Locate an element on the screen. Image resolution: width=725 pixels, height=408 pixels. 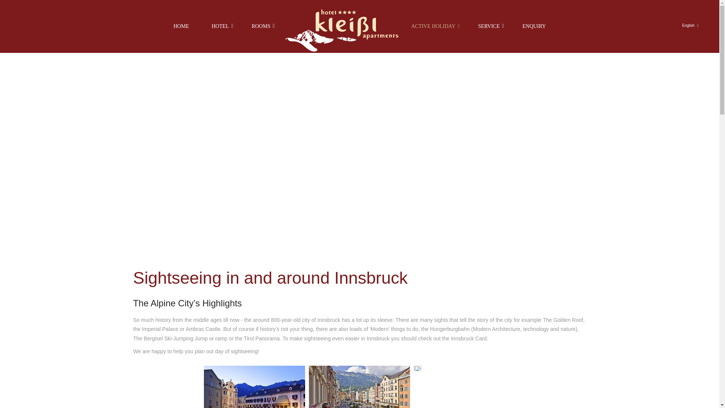
Active Holiday is located at coordinates (433, 26).